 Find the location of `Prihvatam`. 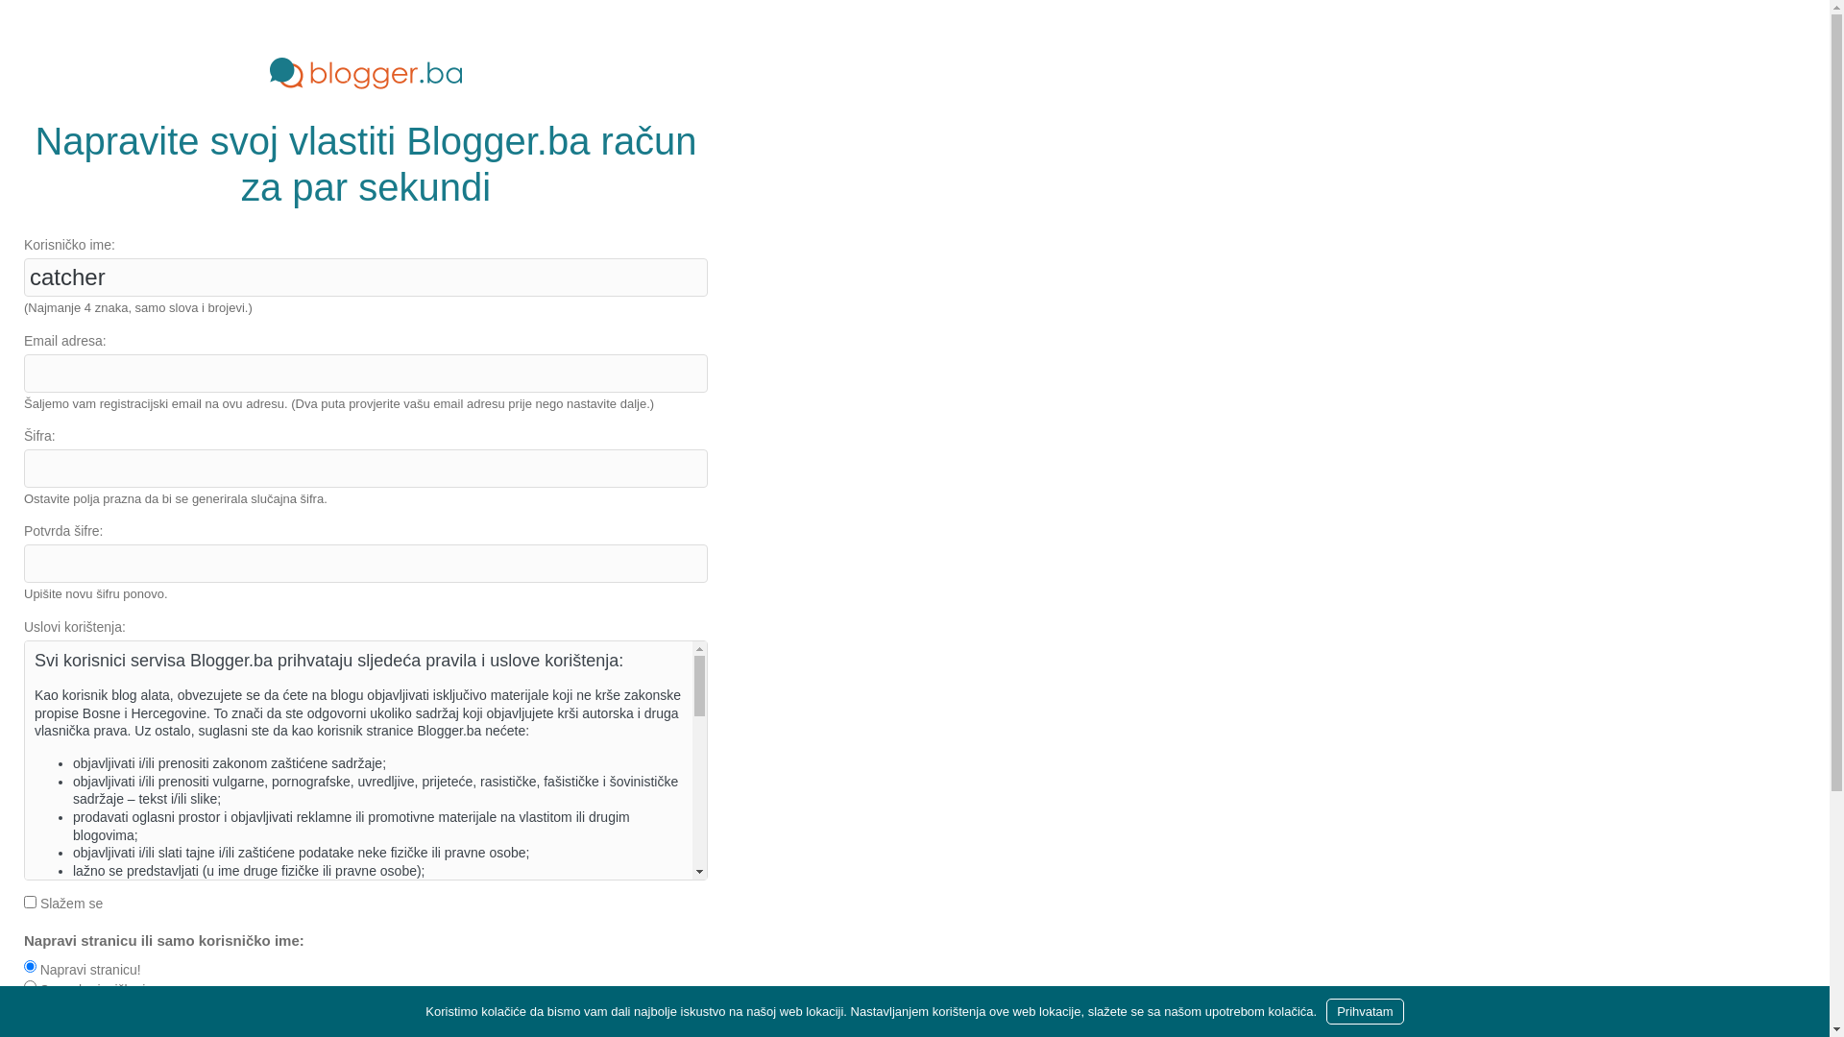

Prihvatam is located at coordinates (1366, 1012).